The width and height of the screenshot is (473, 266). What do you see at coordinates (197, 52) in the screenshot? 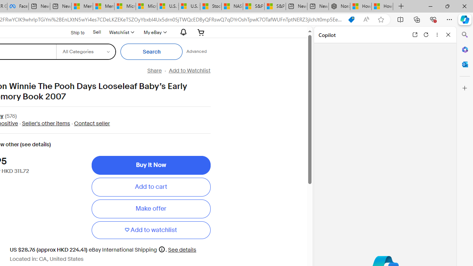
I see `Advanced Search` at bounding box center [197, 52].